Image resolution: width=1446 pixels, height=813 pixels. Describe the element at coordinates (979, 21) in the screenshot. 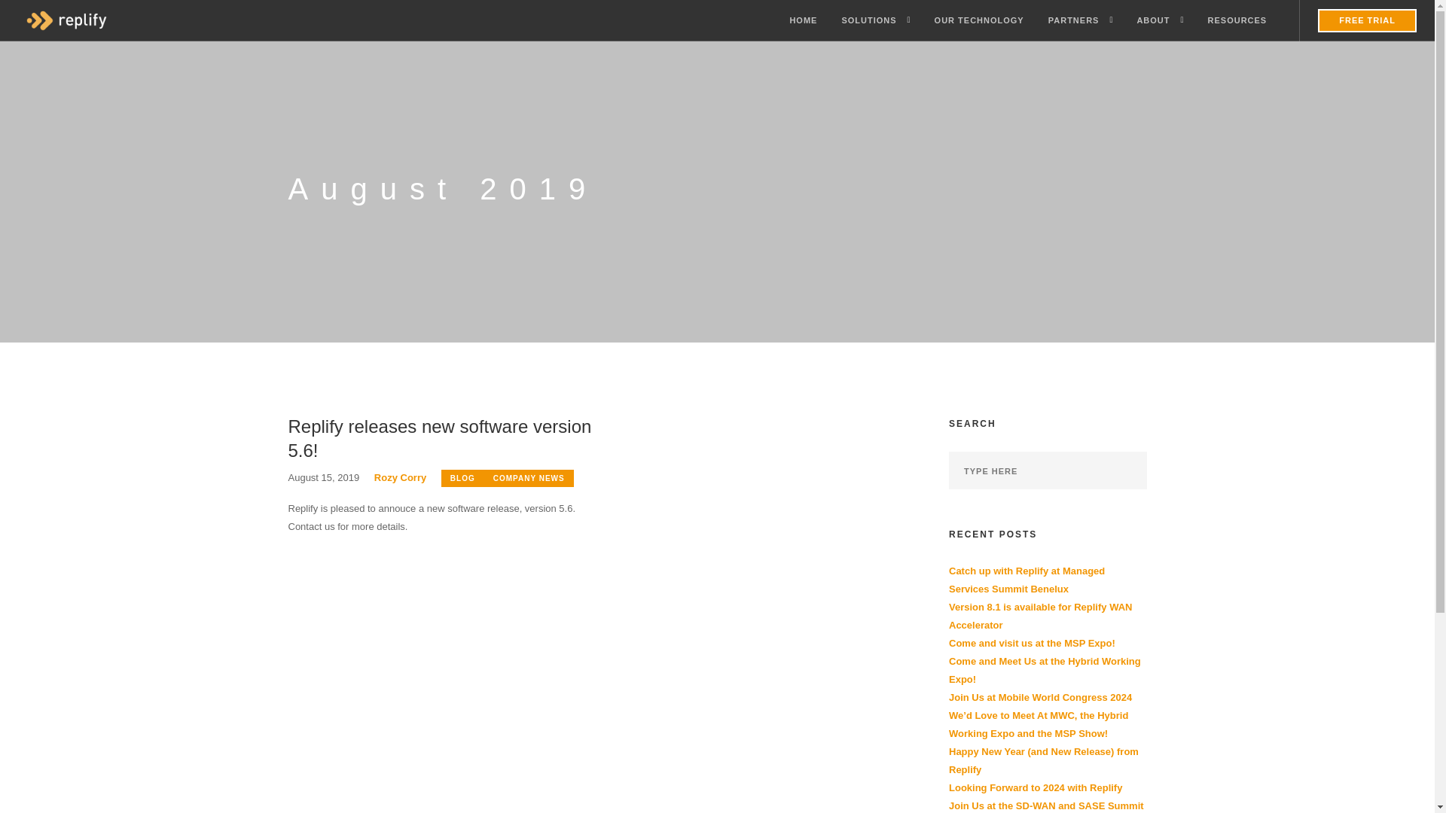

I see `OUR TECHNOLOGY` at that location.